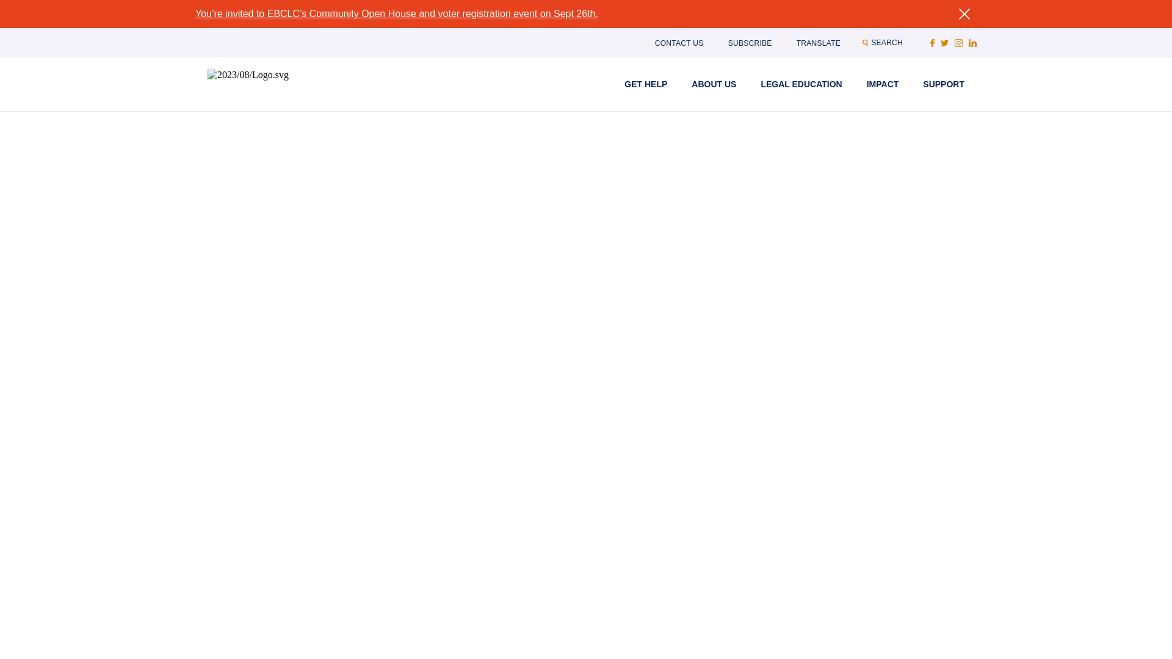 This screenshot has height=659, width=1172. What do you see at coordinates (964, 14) in the screenshot?
I see `CLOSE BANNER` at bounding box center [964, 14].